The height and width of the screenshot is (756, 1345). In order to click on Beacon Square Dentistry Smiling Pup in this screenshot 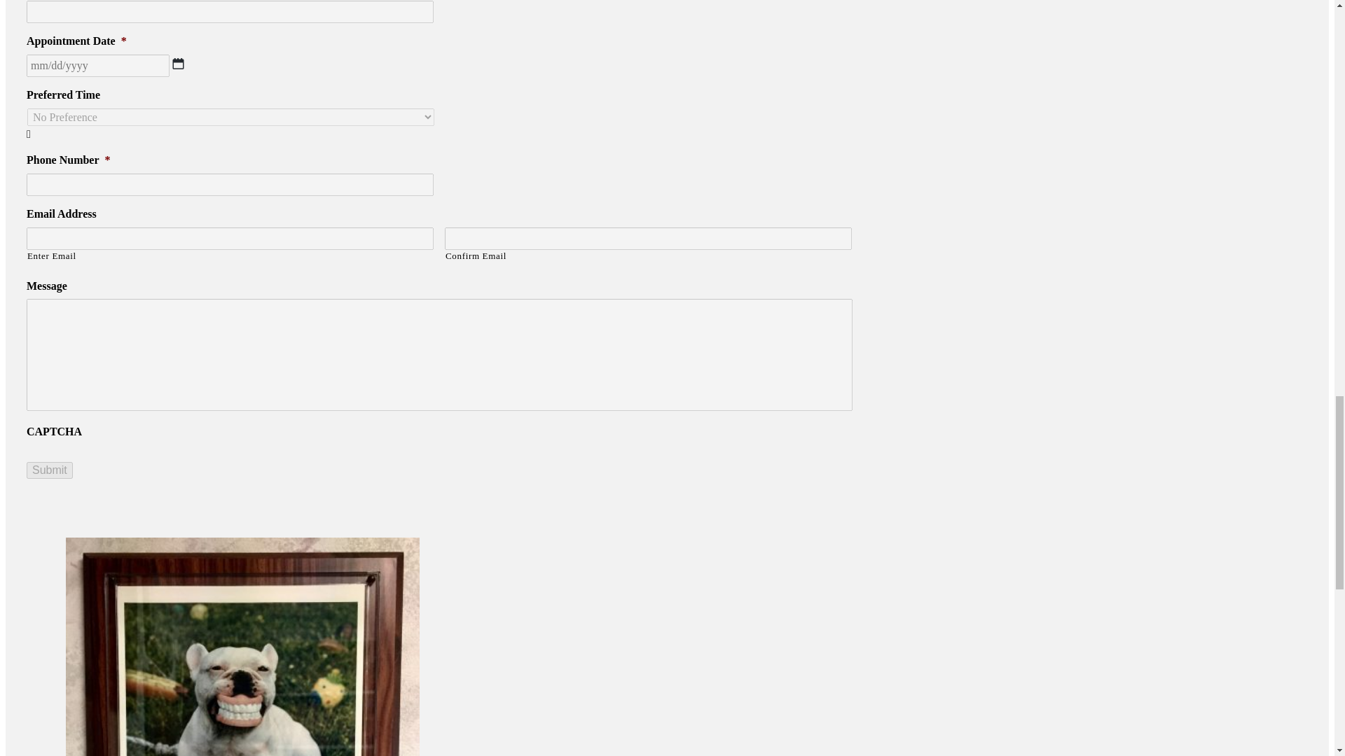, I will do `click(242, 647)`.